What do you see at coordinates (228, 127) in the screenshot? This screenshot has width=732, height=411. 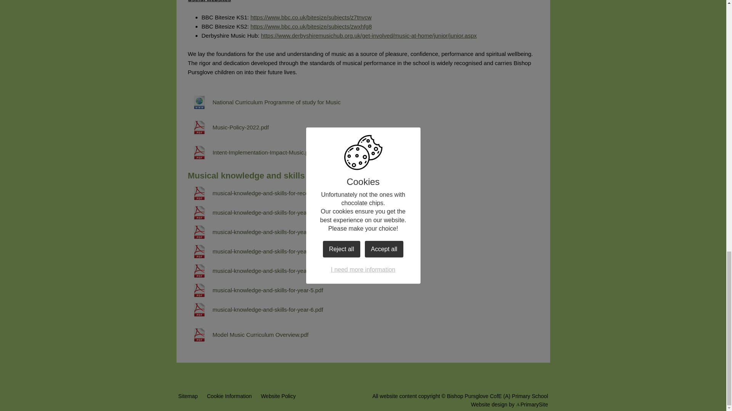 I see `Music-Policy-2022.pdf` at bounding box center [228, 127].